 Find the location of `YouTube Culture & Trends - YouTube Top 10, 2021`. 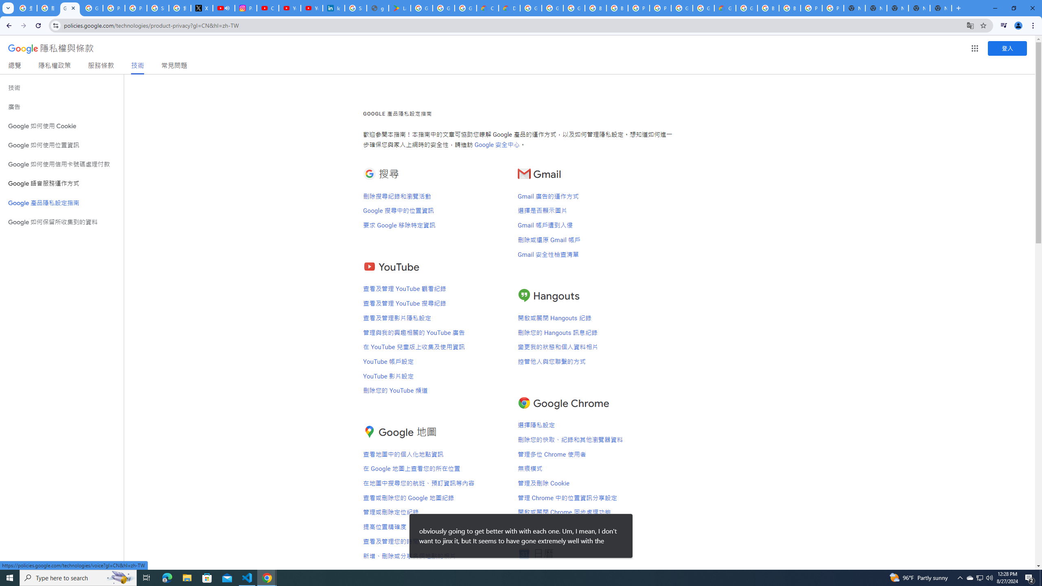

YouTube Culture & Trends - YouTube Top 10, 2021 is located at coordinates (311, 8).